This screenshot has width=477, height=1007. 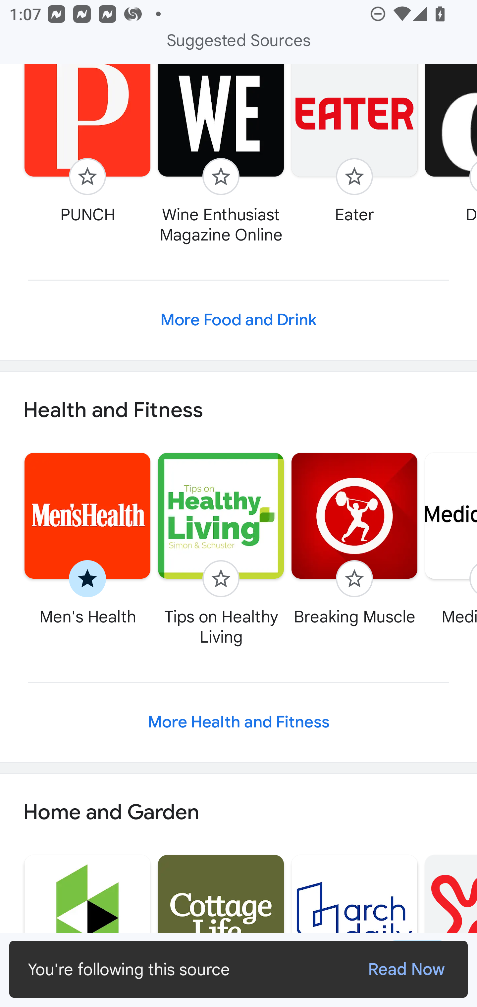 I want to click on Follow, so click(x=354, y=177).